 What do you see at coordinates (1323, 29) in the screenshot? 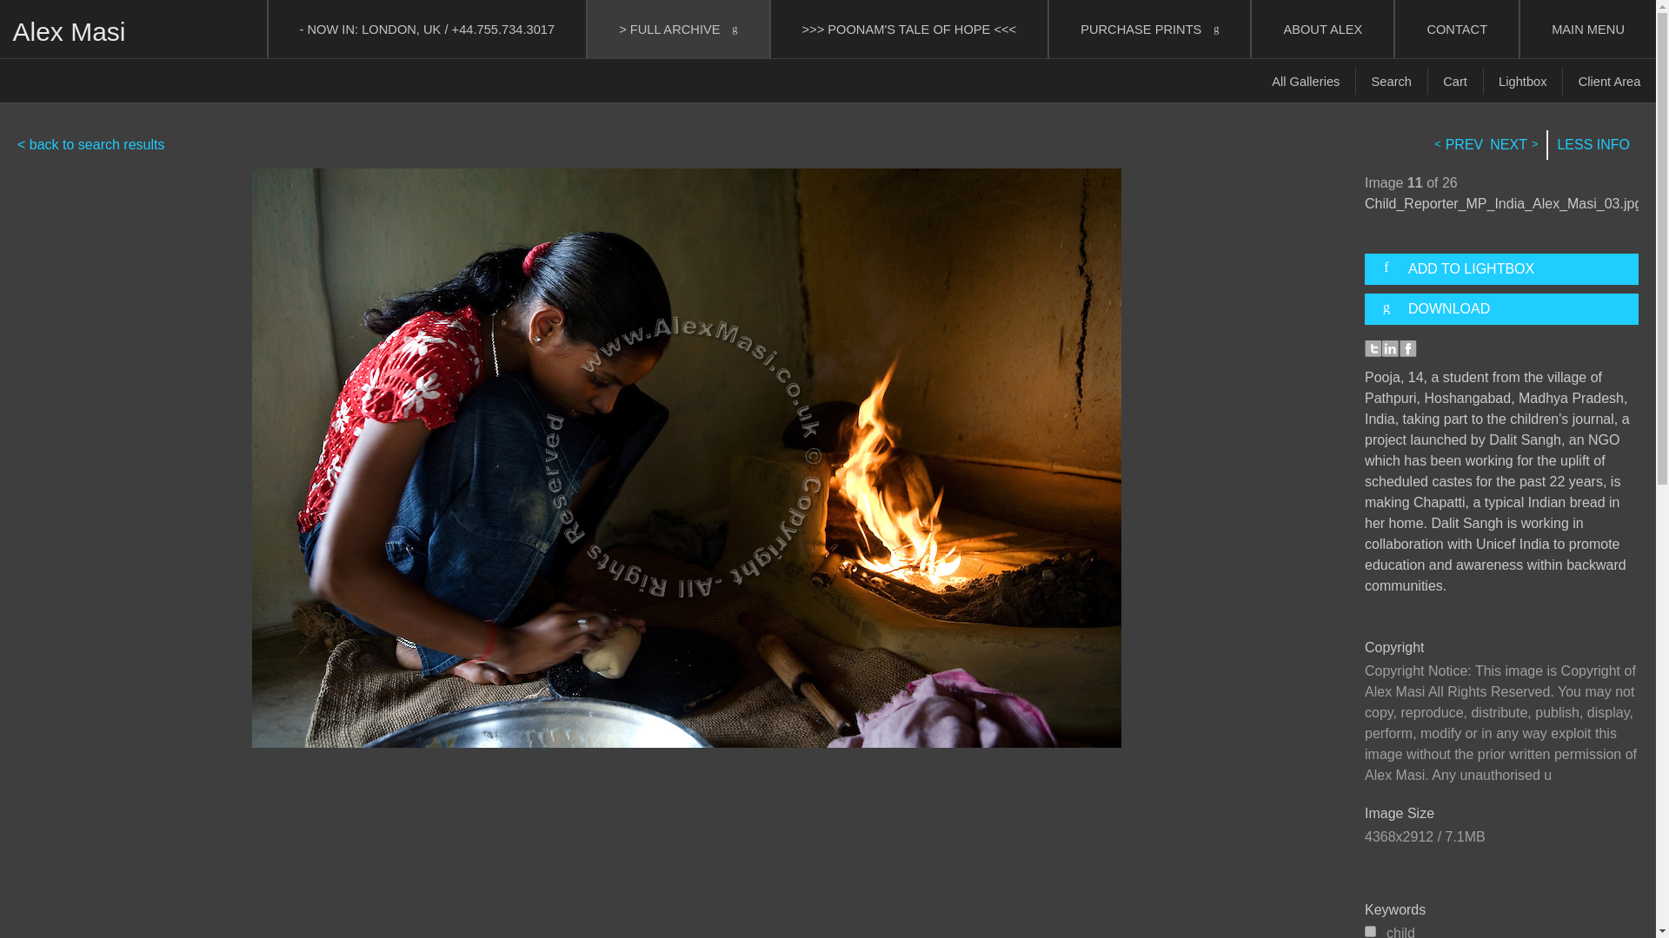
I see `ABOUT ALEX` at bounding box center [1323, 29].